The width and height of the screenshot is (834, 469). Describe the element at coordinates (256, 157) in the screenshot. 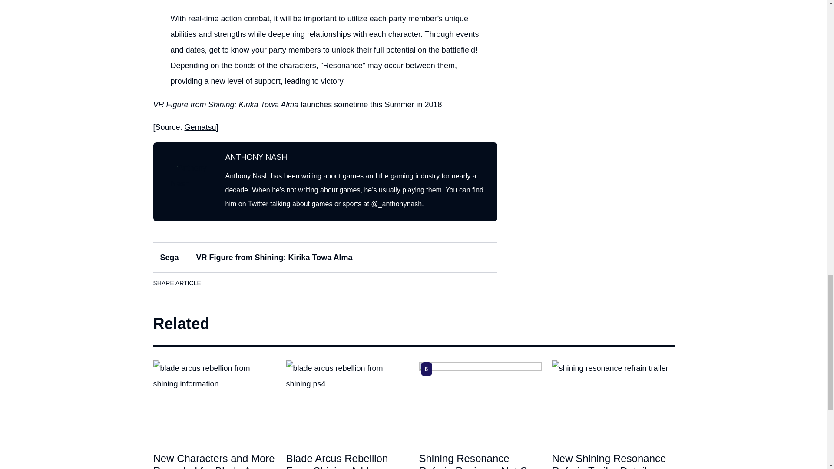

I see `ANTHONY NASH` at that location.